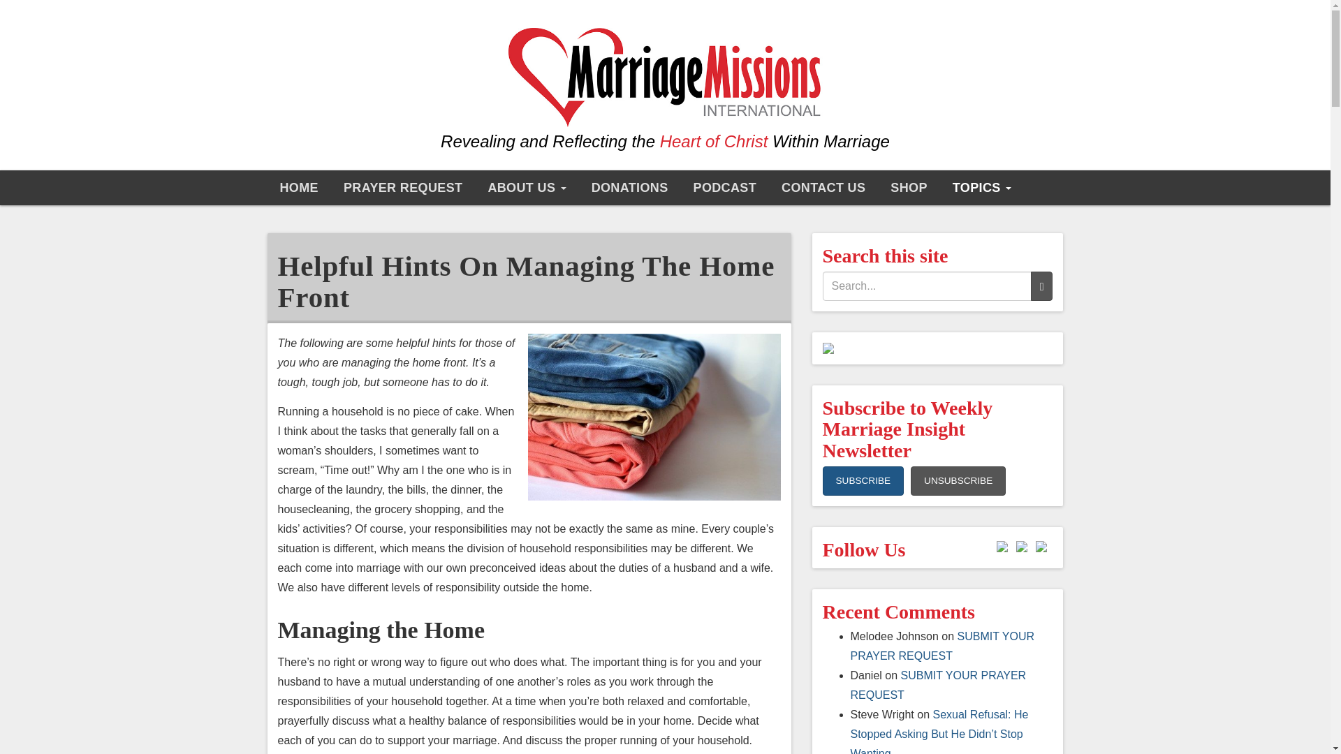  I want to click on DONATIONS, so click(630, 187).